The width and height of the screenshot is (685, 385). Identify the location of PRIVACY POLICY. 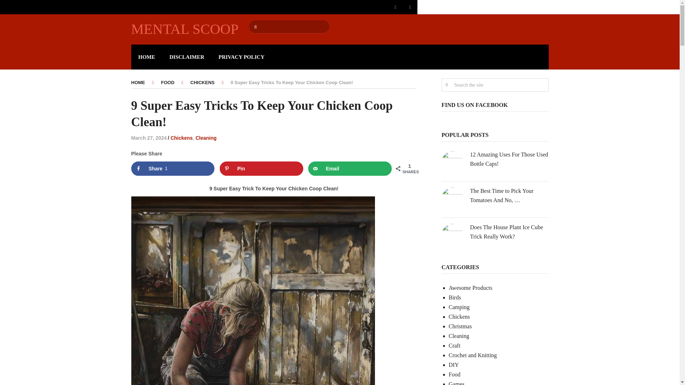
(242, 57).